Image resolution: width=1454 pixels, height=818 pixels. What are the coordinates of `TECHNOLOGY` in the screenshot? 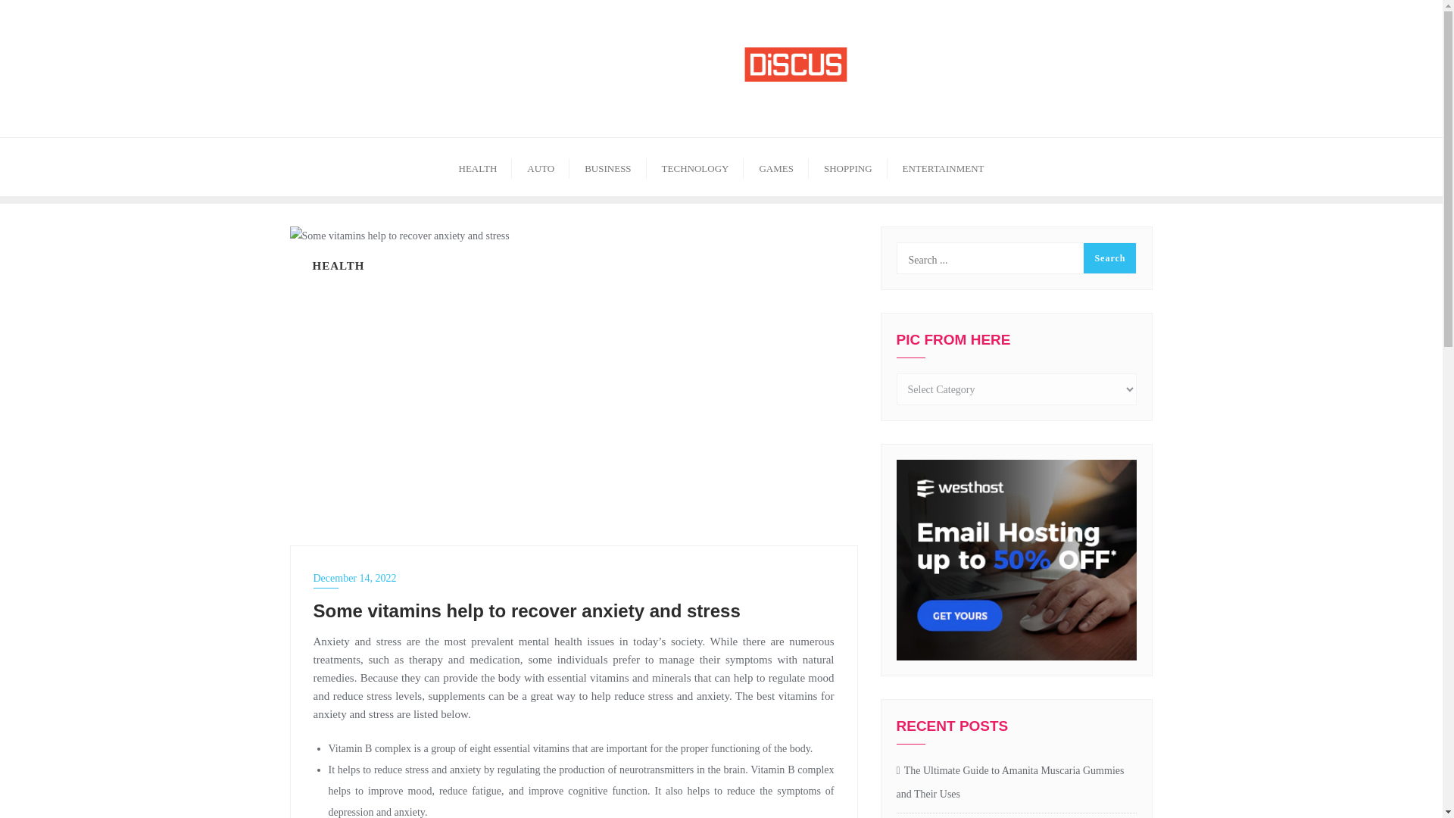 It's located at (695, 167).